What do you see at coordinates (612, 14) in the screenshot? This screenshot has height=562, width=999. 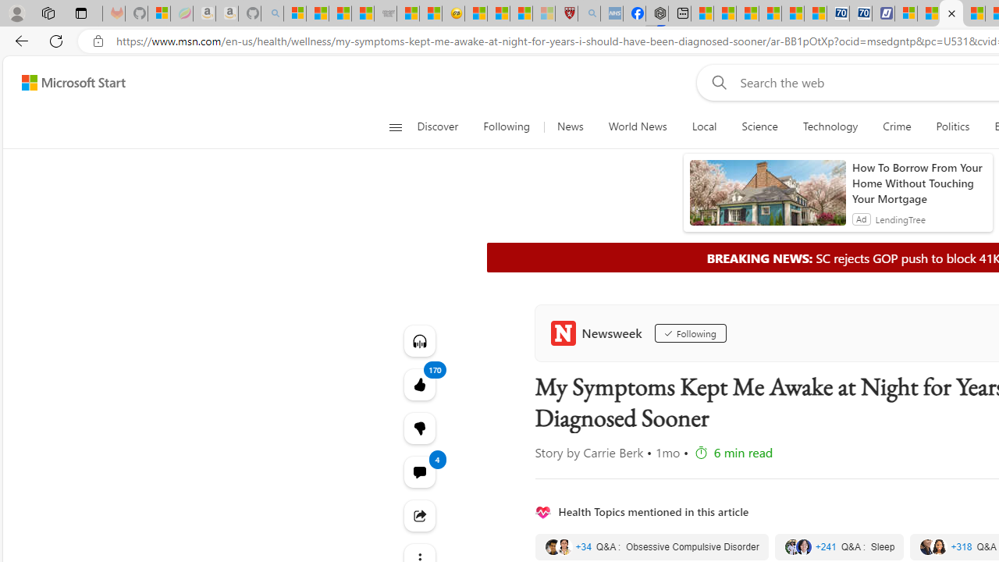 I see `NCL Adult Asthma Inhaler Choice Guideline - Sleeping` at bounding box center [612, 14].